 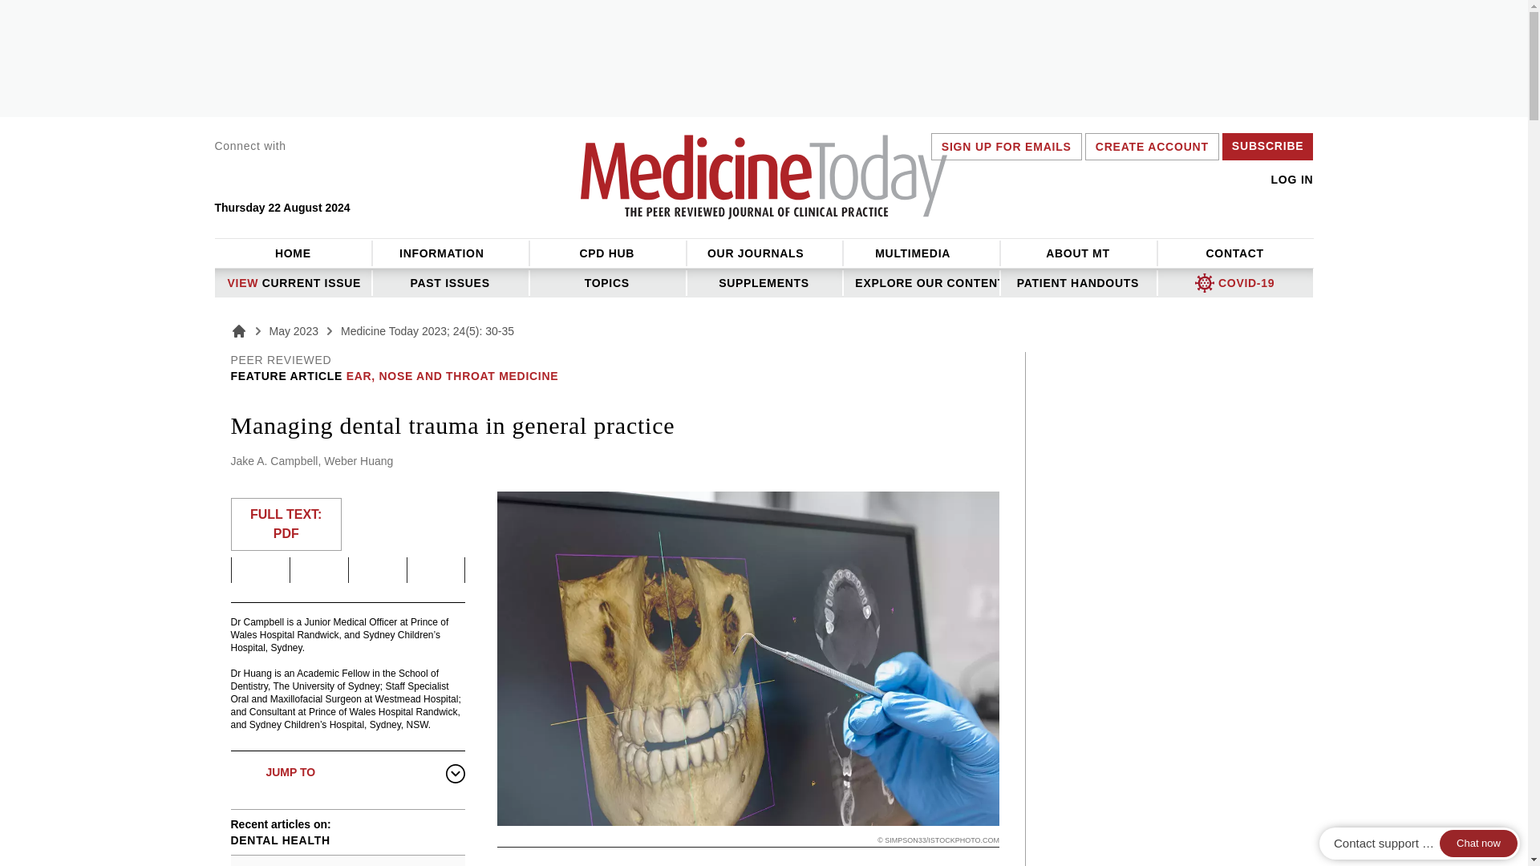 What do you see at coordinates (606, 282) in the screenshot?
I see `TOPICS` at bounding box center [606, 282].